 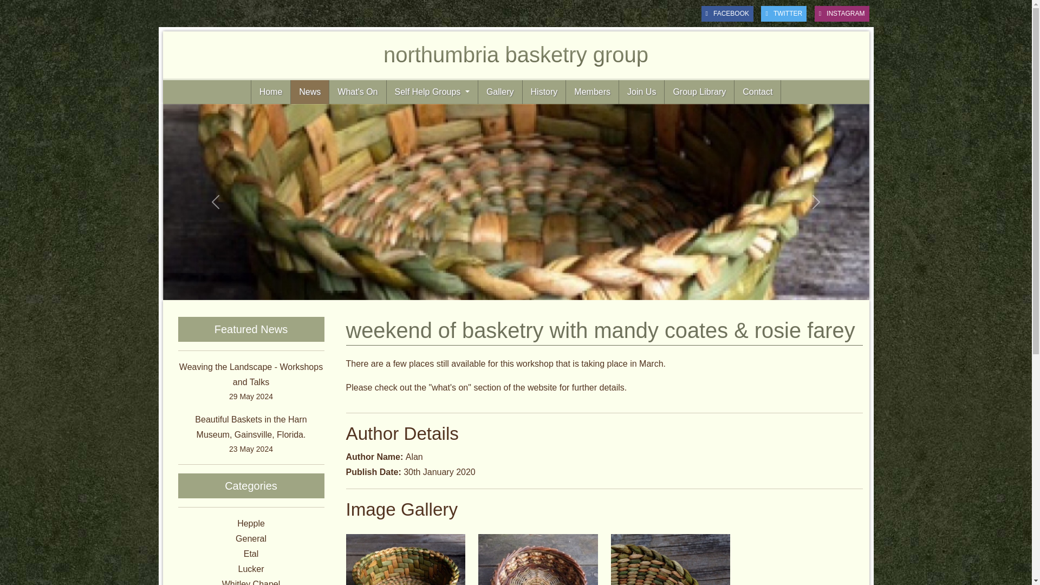 What do you see at coordinates (251, 523) in the screenshot?
I see `Hepple` at bounding box center [251, 523].